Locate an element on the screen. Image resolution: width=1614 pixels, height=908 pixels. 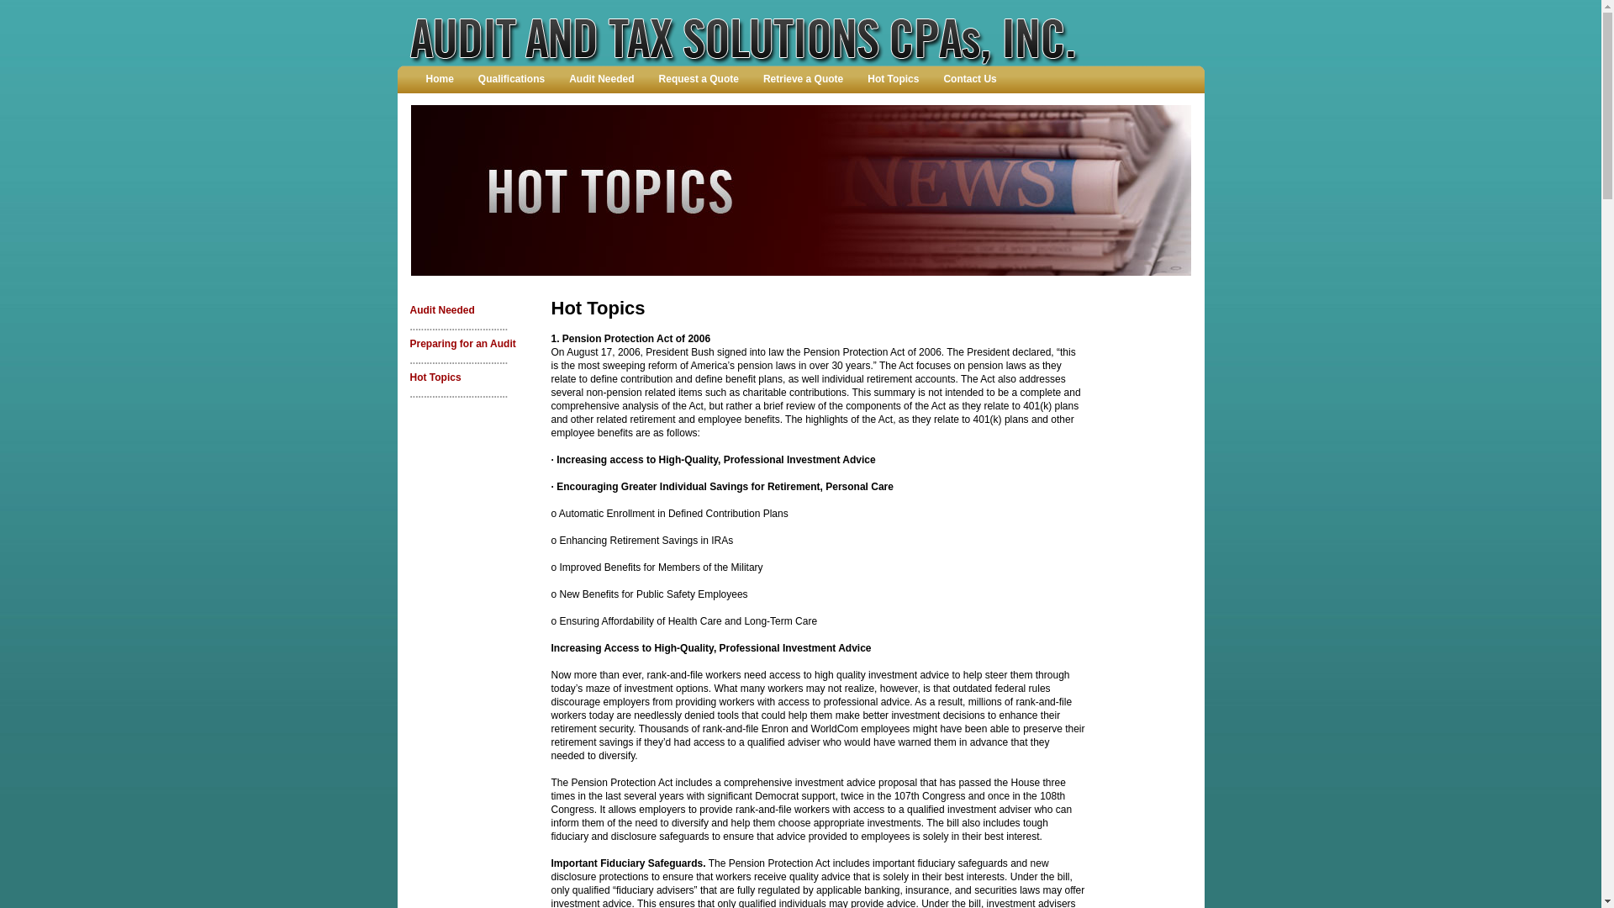
Hot Topics is located at coordinates (435, 377).